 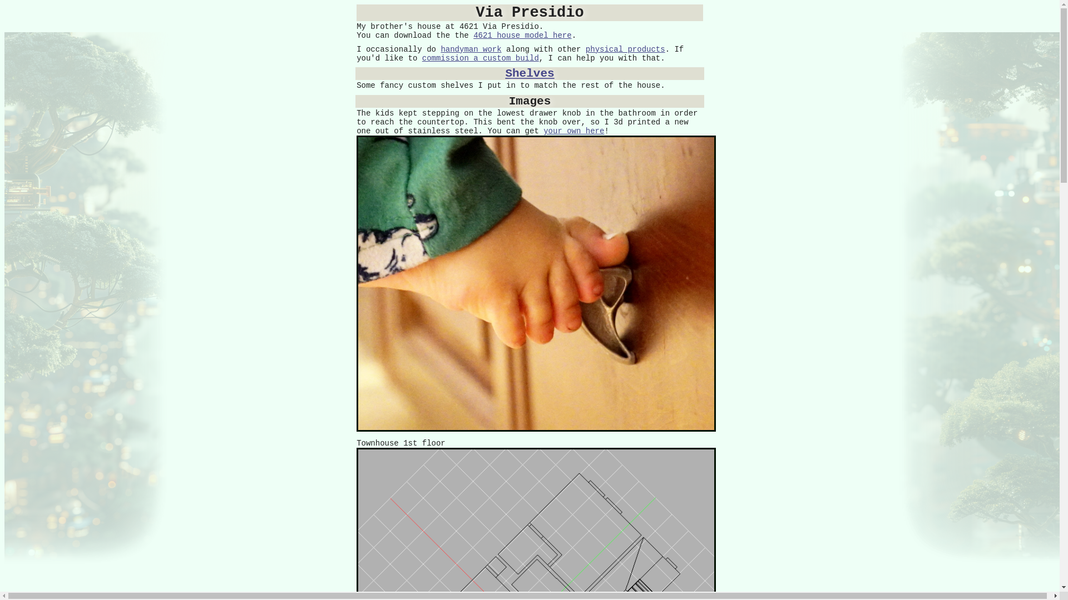 I want to click on 4621 house model here, so click(x=522, y=36).